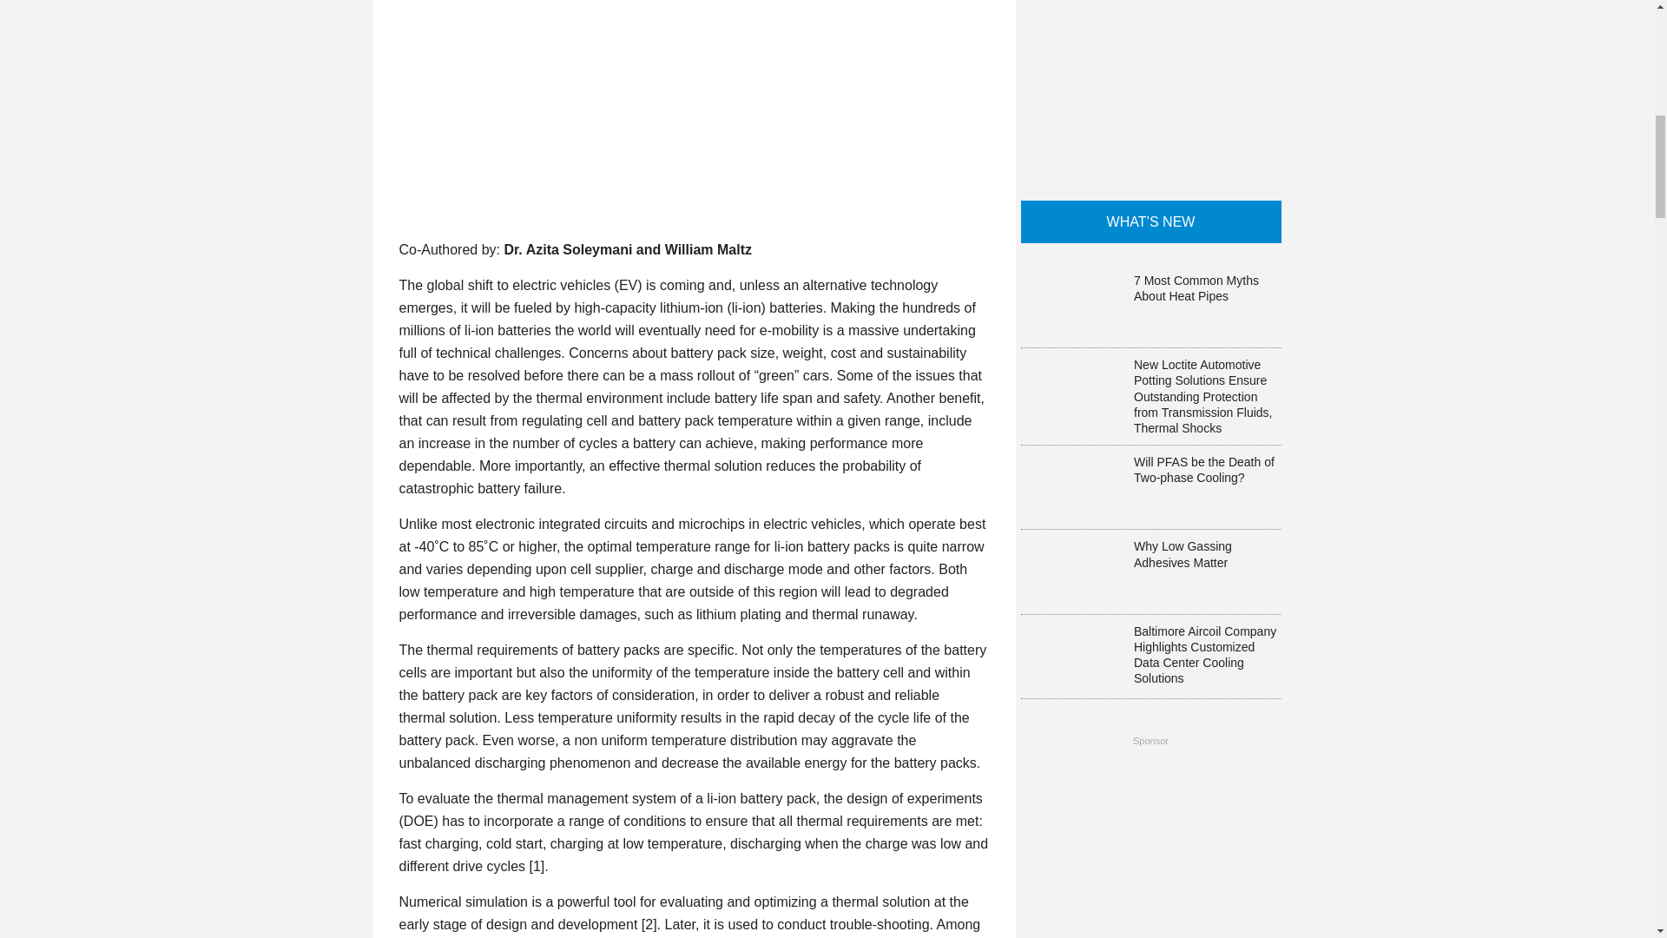 Image resolution: width=1667 pixels, height=938 pixels. Describe the element at coordinates (1151, 846) in the screenshot. I see `3rd party ad content` at that location.